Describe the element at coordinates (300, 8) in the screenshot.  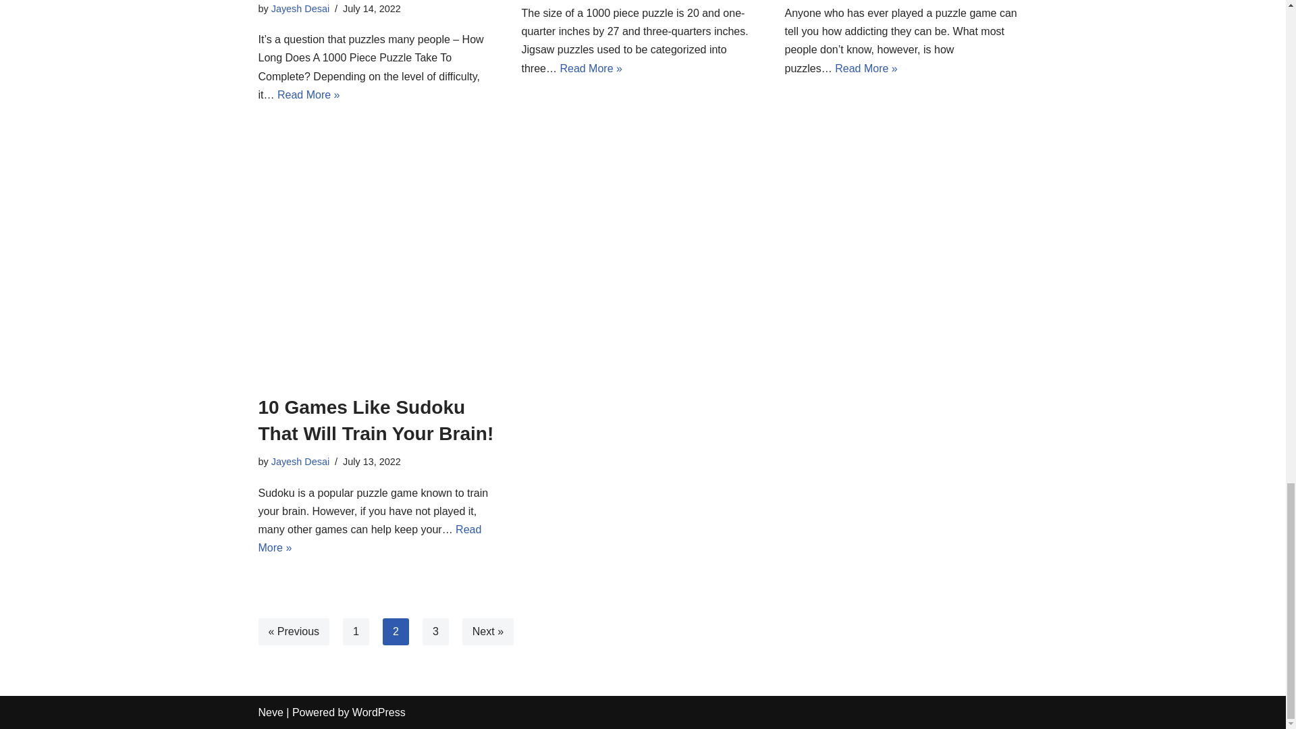
I see `Posts by Jayesh Desai` at that location.